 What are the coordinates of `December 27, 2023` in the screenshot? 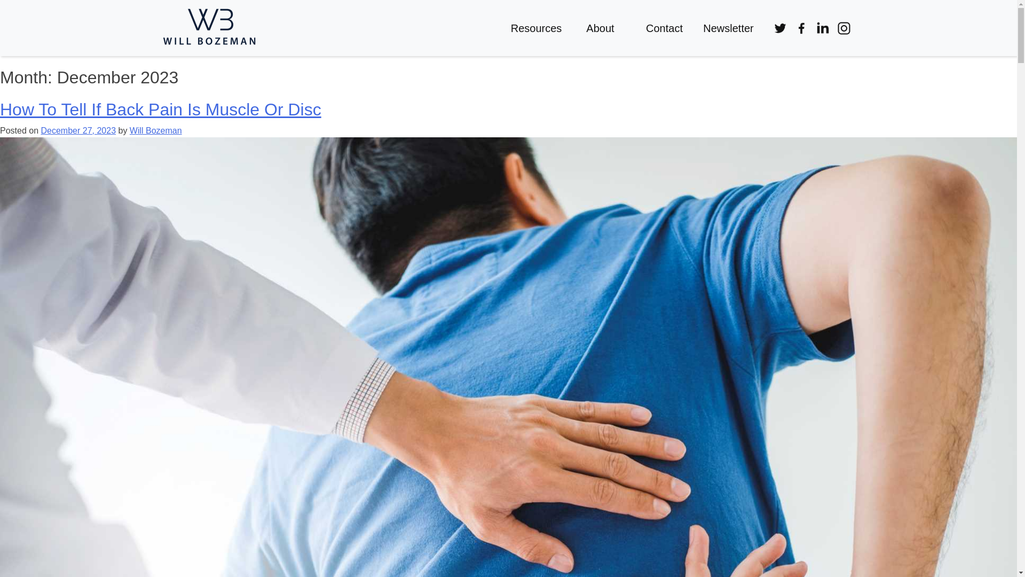 It's located at (78, 130).